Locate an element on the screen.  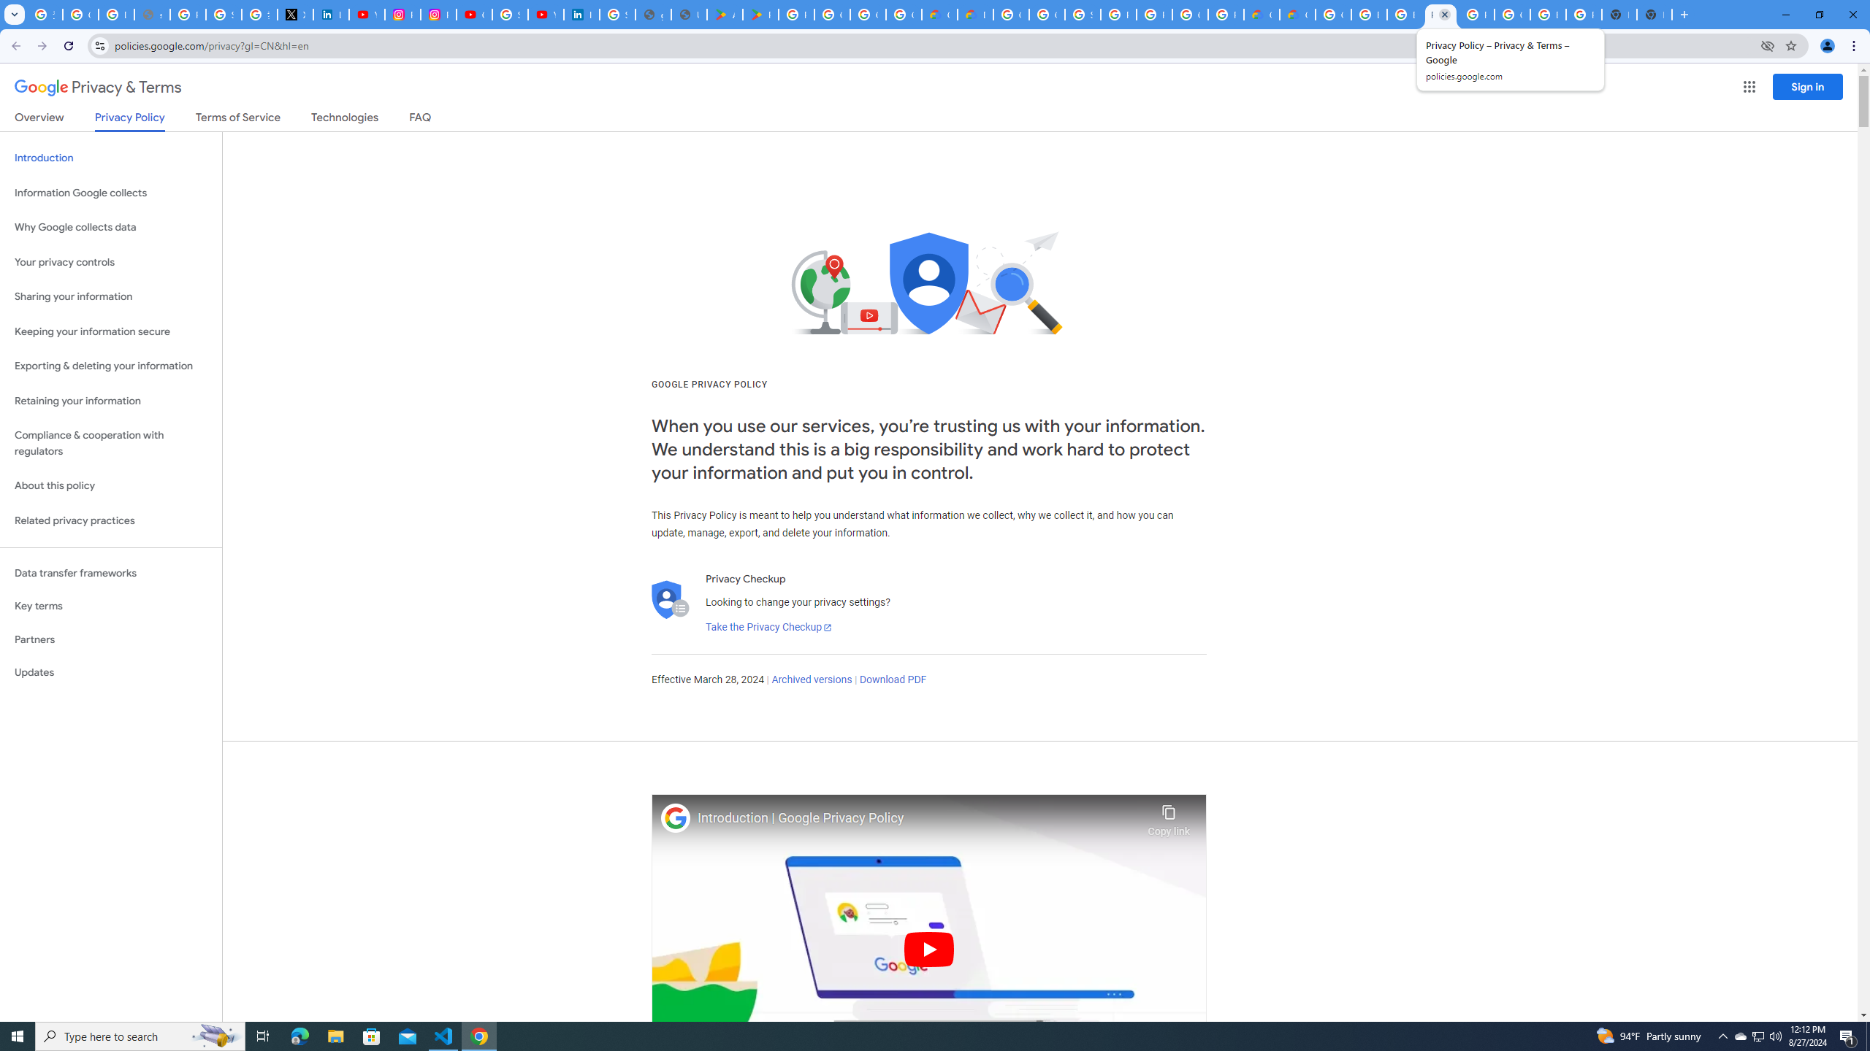
X is located at coordinates (295, 15).